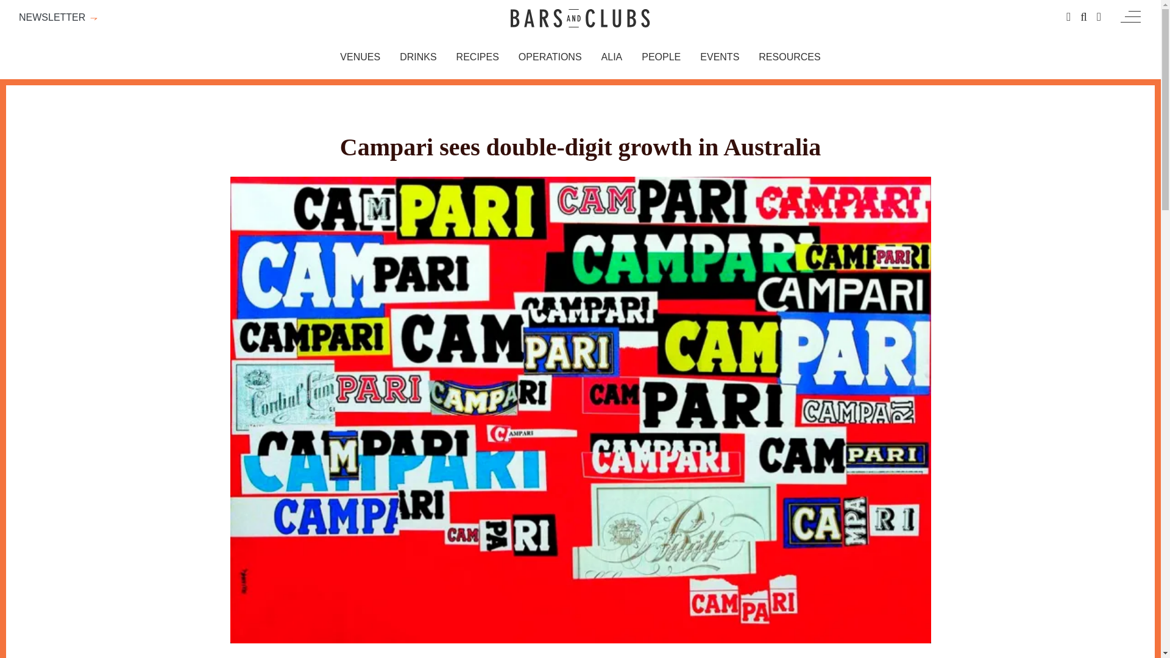 This screenshot has width=1170, height=658. Describe the element at coordinates (719, 57) in the screenshot. I see `EVENTS` at that location.